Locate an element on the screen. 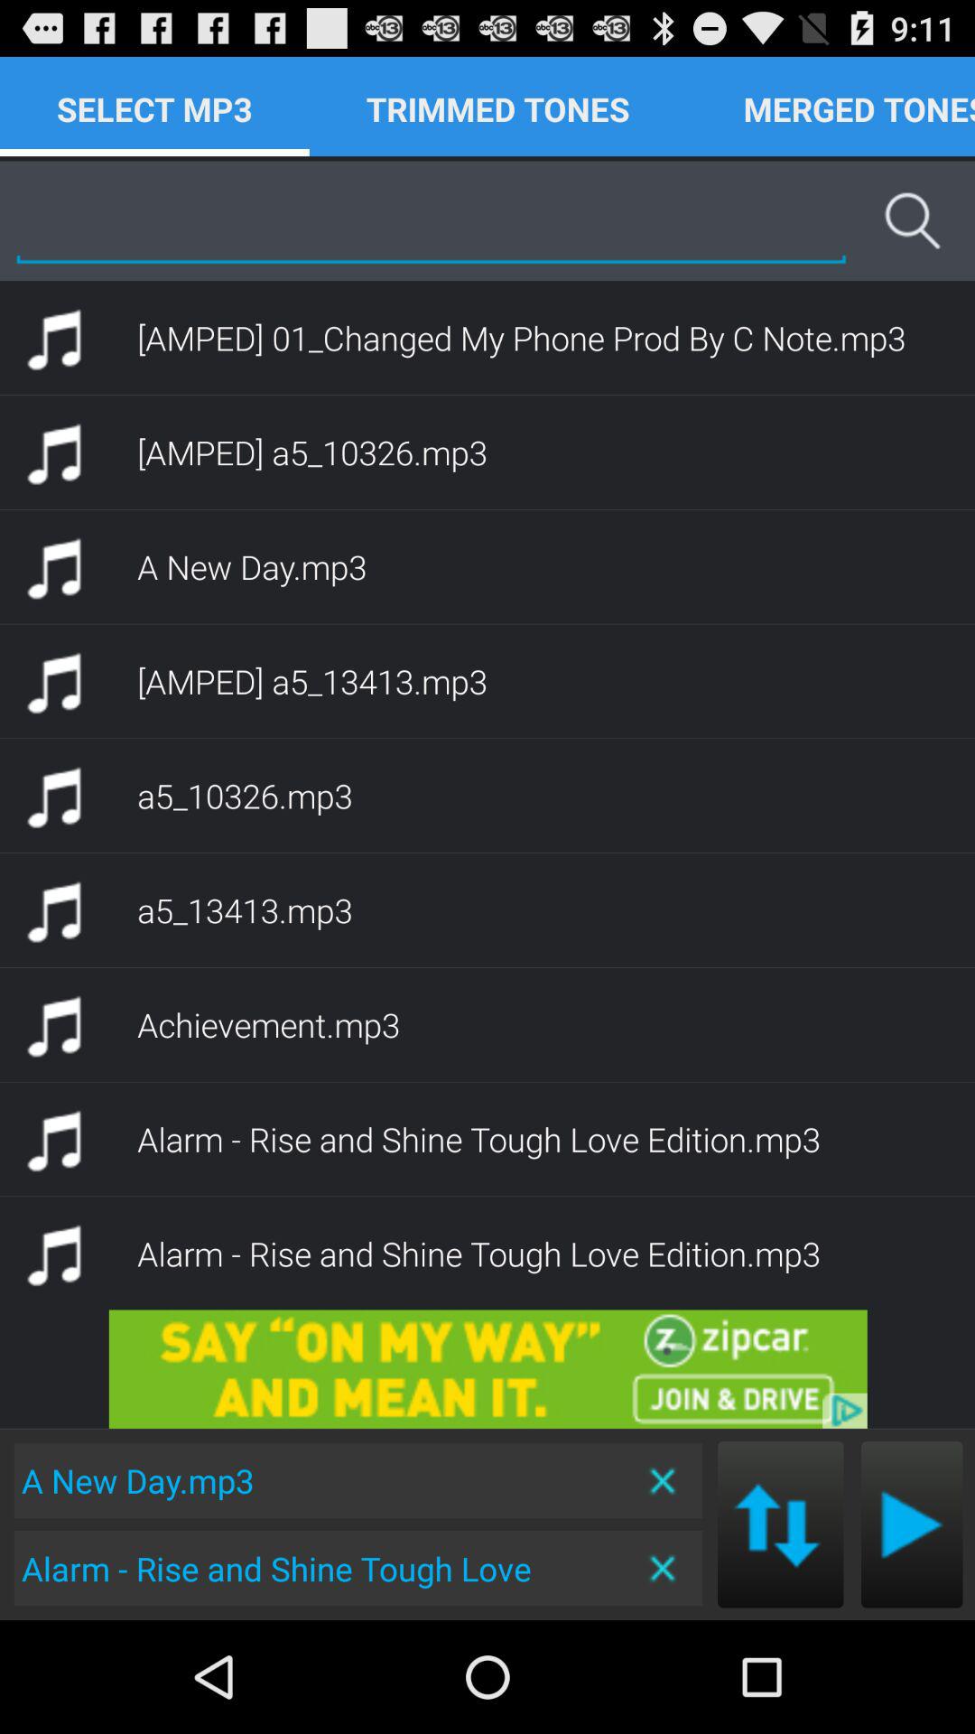  select the close button is located at coordinates (664, 1568).